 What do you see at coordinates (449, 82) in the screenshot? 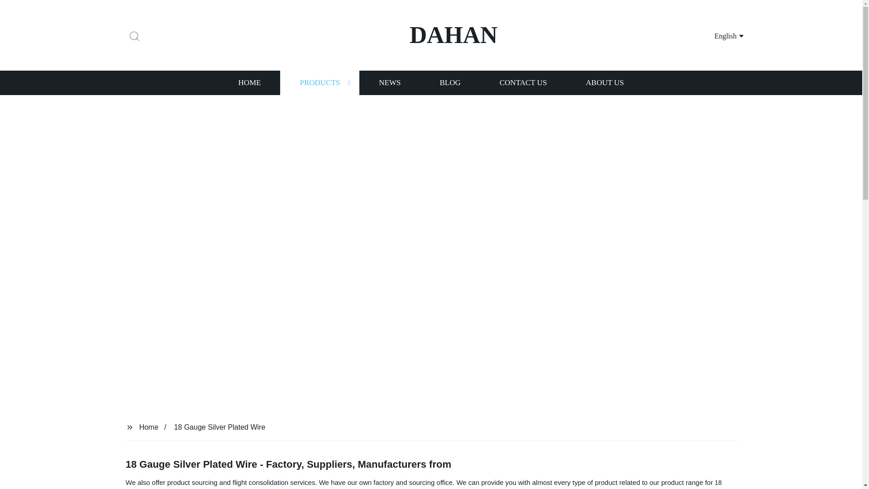
I see `BLOG` at bounding box center [449, 82].